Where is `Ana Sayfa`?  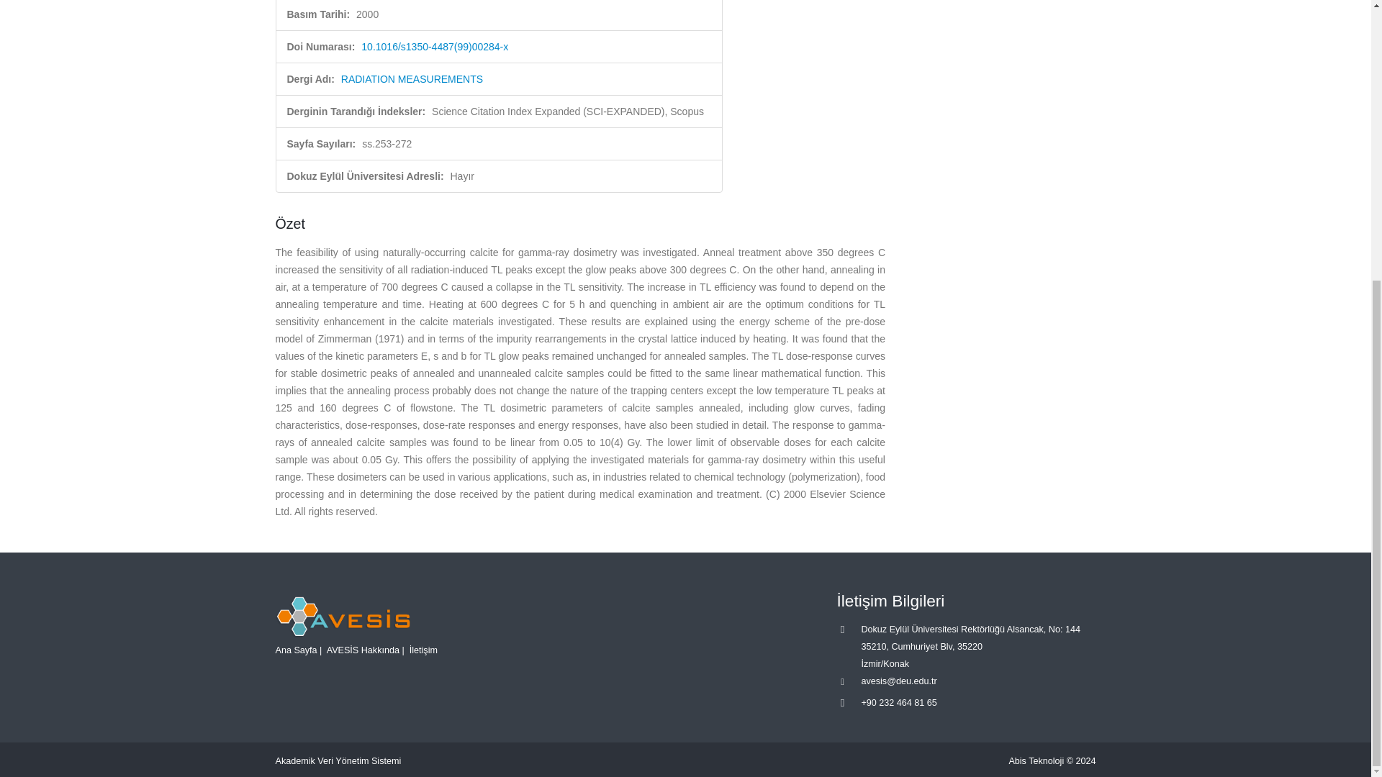 Ana Sayfa is located at coordinates (295, 650).